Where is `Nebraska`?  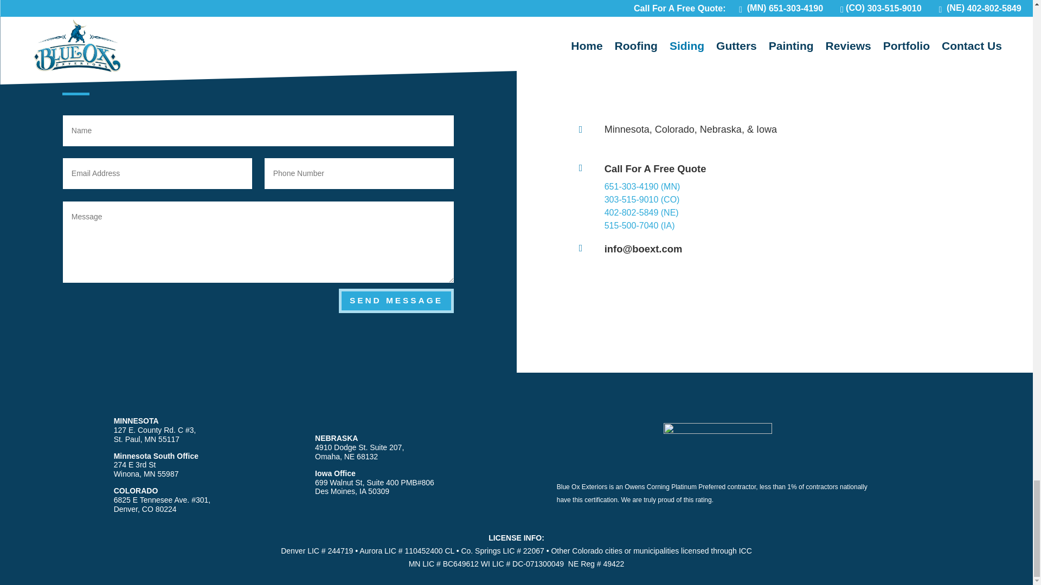
Nebraska is located at coordinates (720, 129).